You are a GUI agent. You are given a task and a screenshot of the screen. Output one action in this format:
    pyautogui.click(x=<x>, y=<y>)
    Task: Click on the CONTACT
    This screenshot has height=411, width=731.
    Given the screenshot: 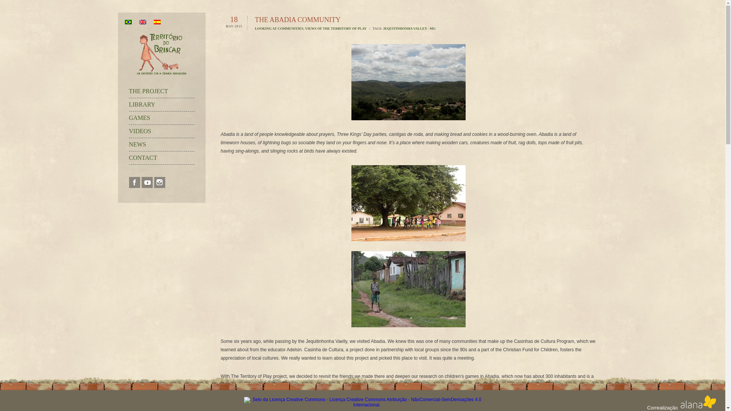 What is the action you would take?
    pyautogui.click(x=161, y=158)
    